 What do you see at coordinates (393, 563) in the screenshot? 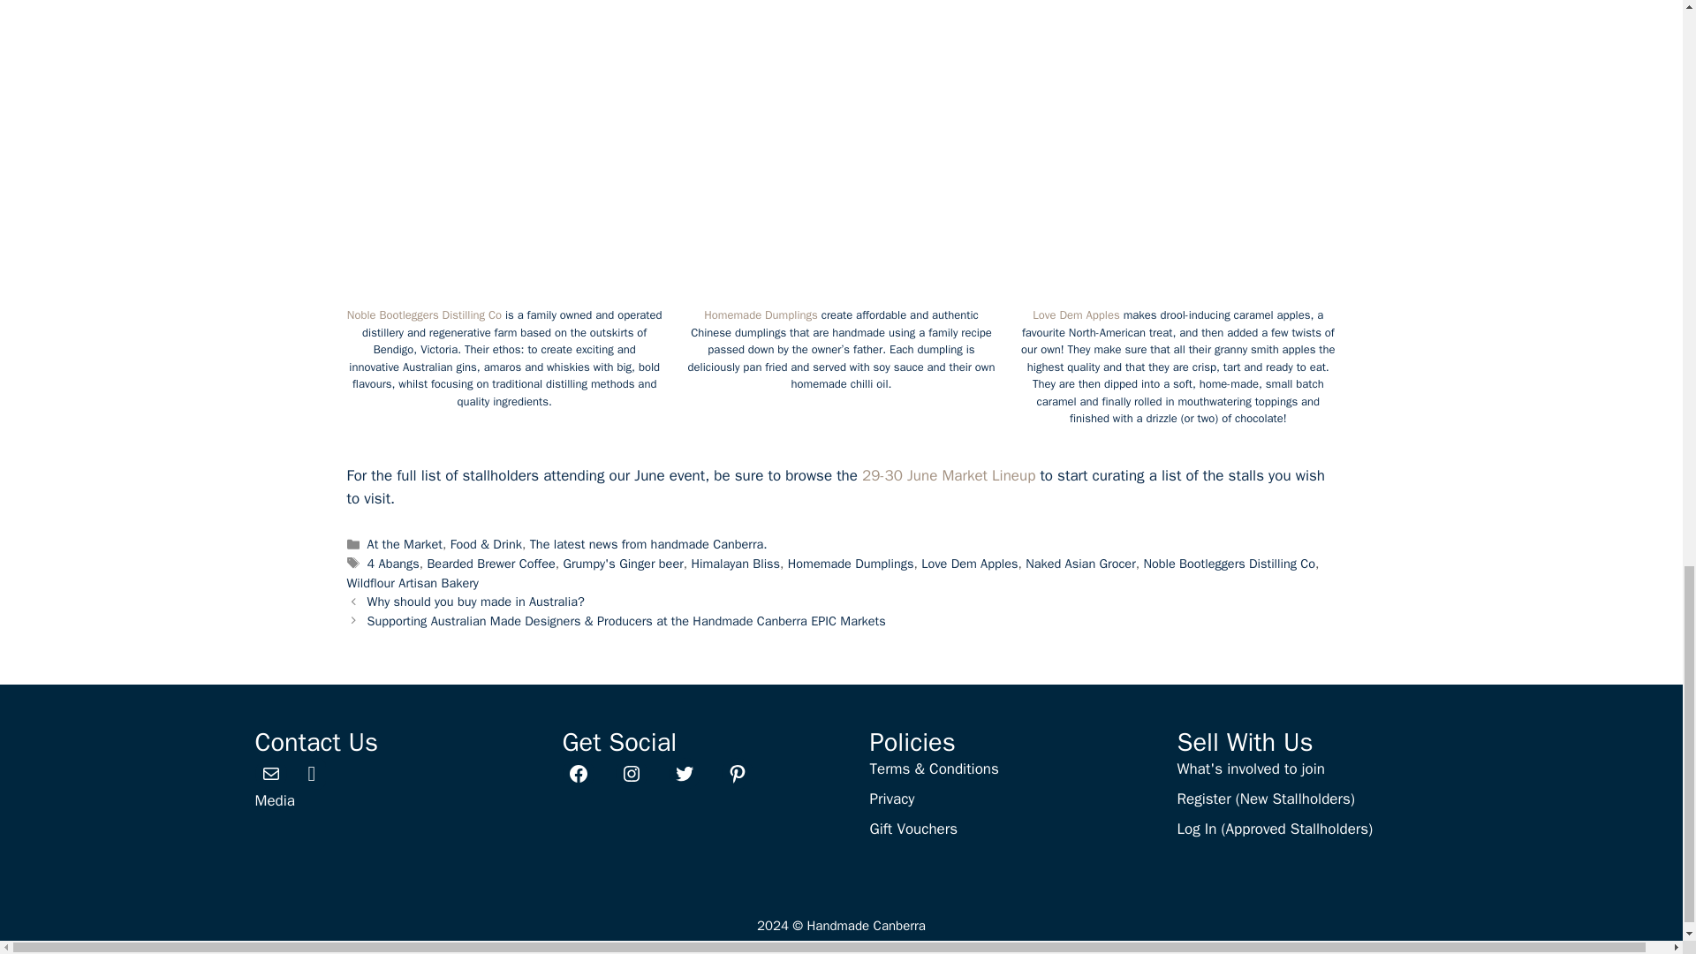
I see `4 Abangs` at bounding box center [393, 563].